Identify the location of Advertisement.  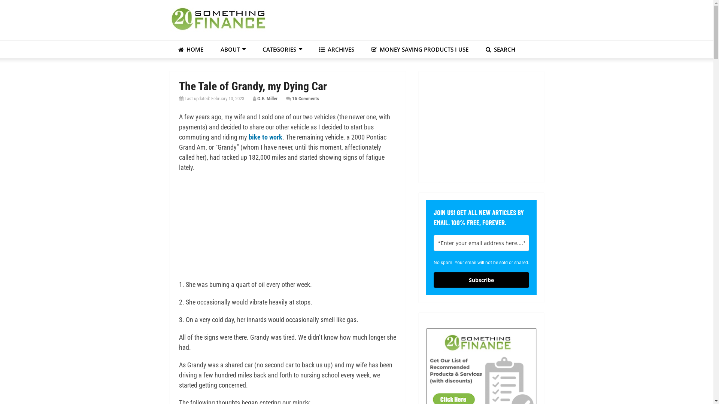
(407, 19).